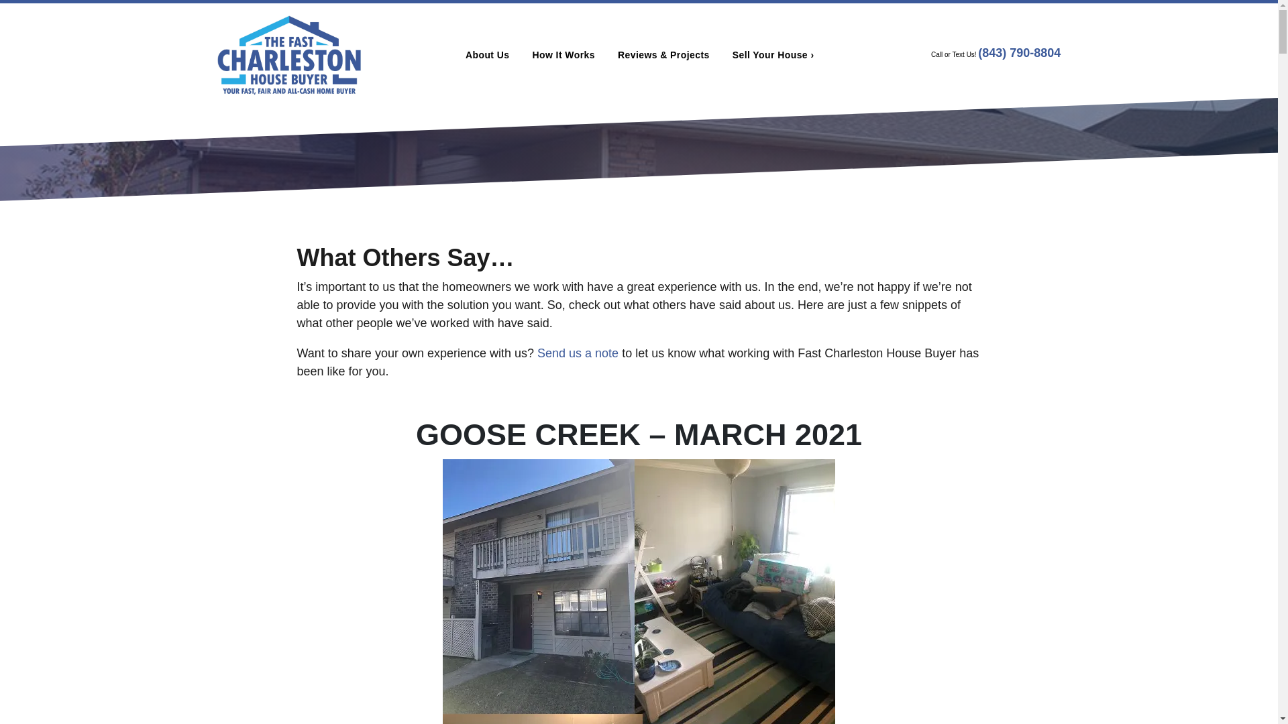 The height and width of the screenshot is (724, 1288). I want to click on Send us a note, so click(577, 353).